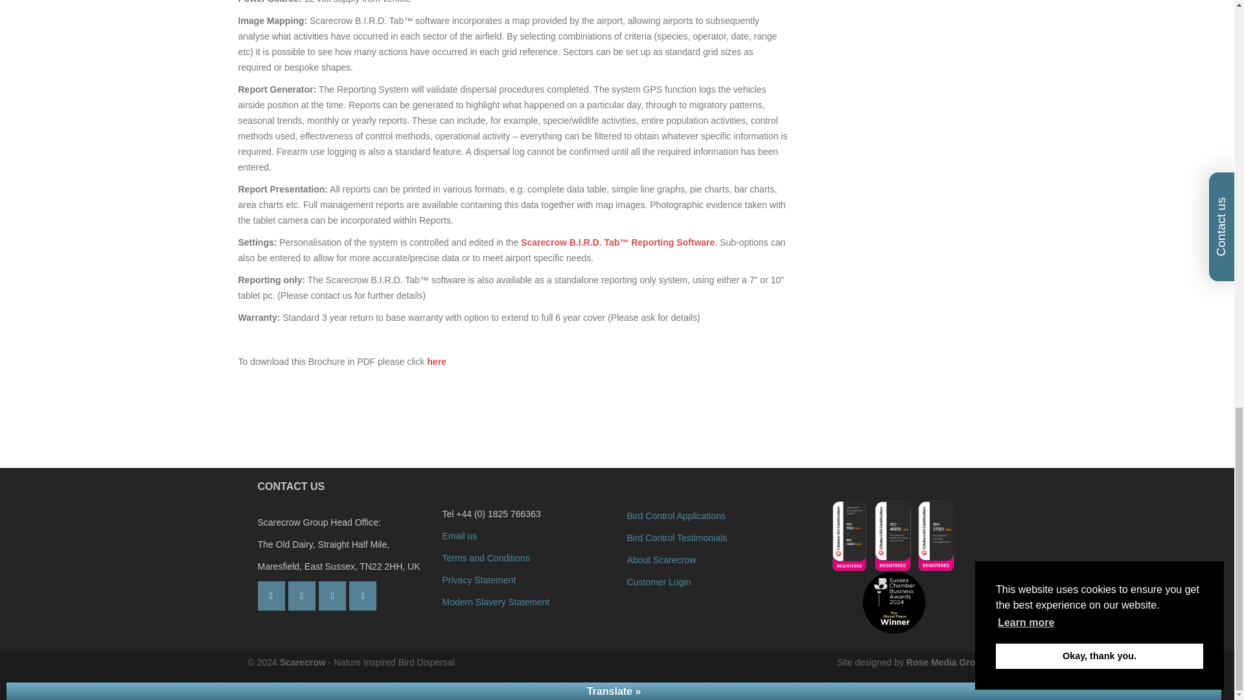 This screenshot has width=1244, height=700. I want to click on Contact, so click(459, 535).